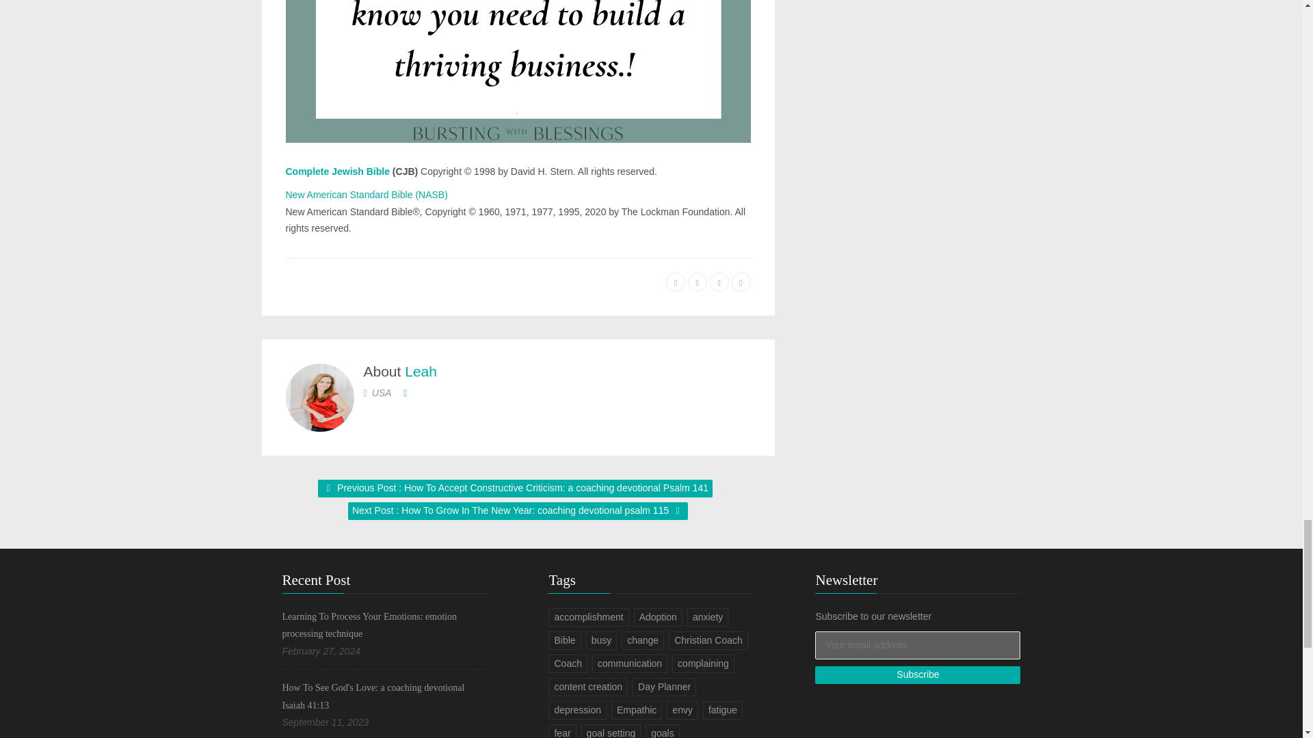 This screenshot has width=1313, height=738. Describe the element at coordinates (373, 697) in the screenshot. I see `How To See God's Love: a coaching devotional Isaiah 41:13` at that location.